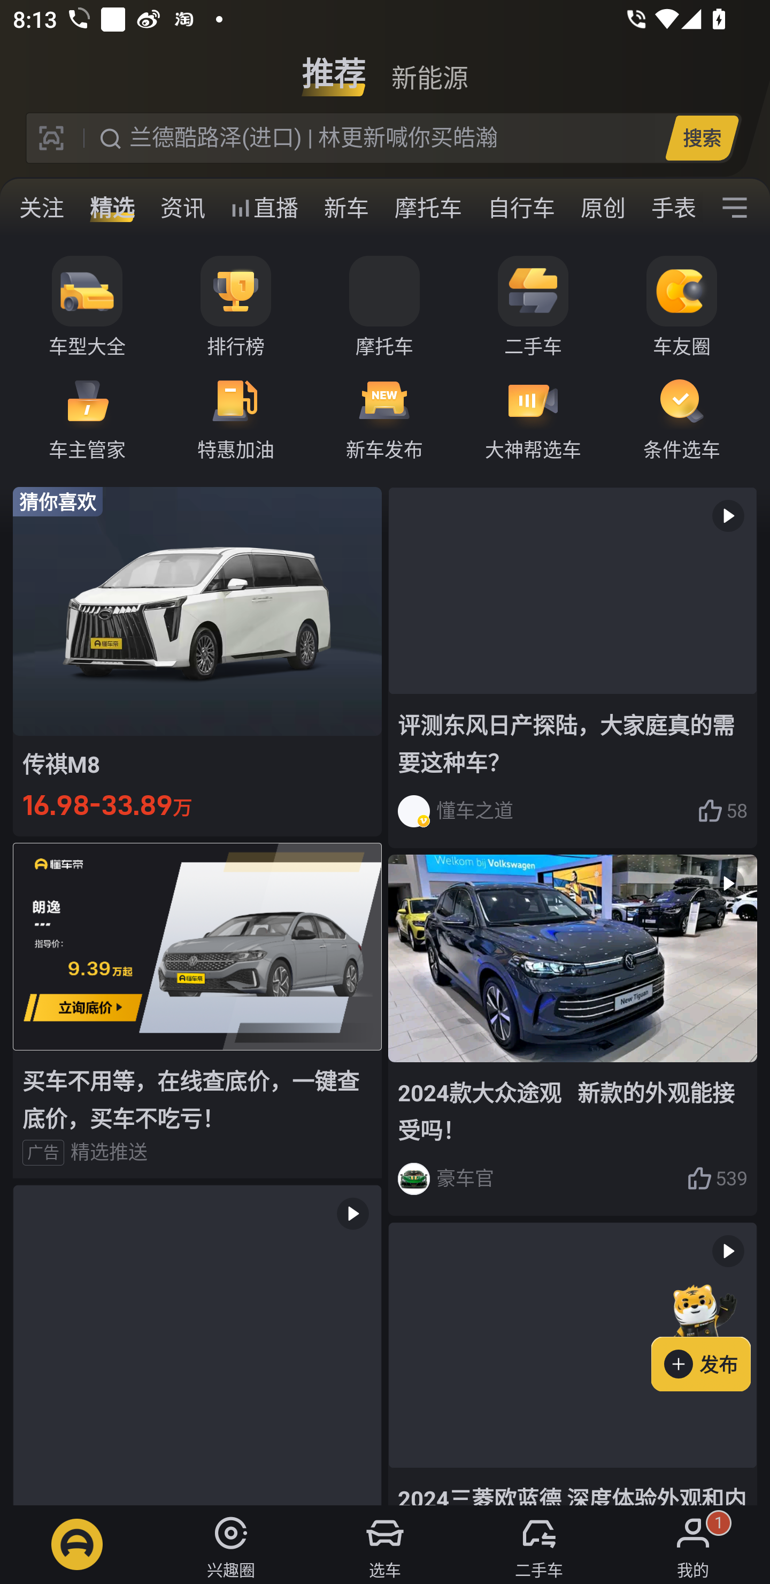  Describe the element at coordinates (572, 1364) in the screenshot. I see ` 2024三菱欧蓝德 深度体验外观和内饰 三菱真的要退出中国市场了？` at that location.